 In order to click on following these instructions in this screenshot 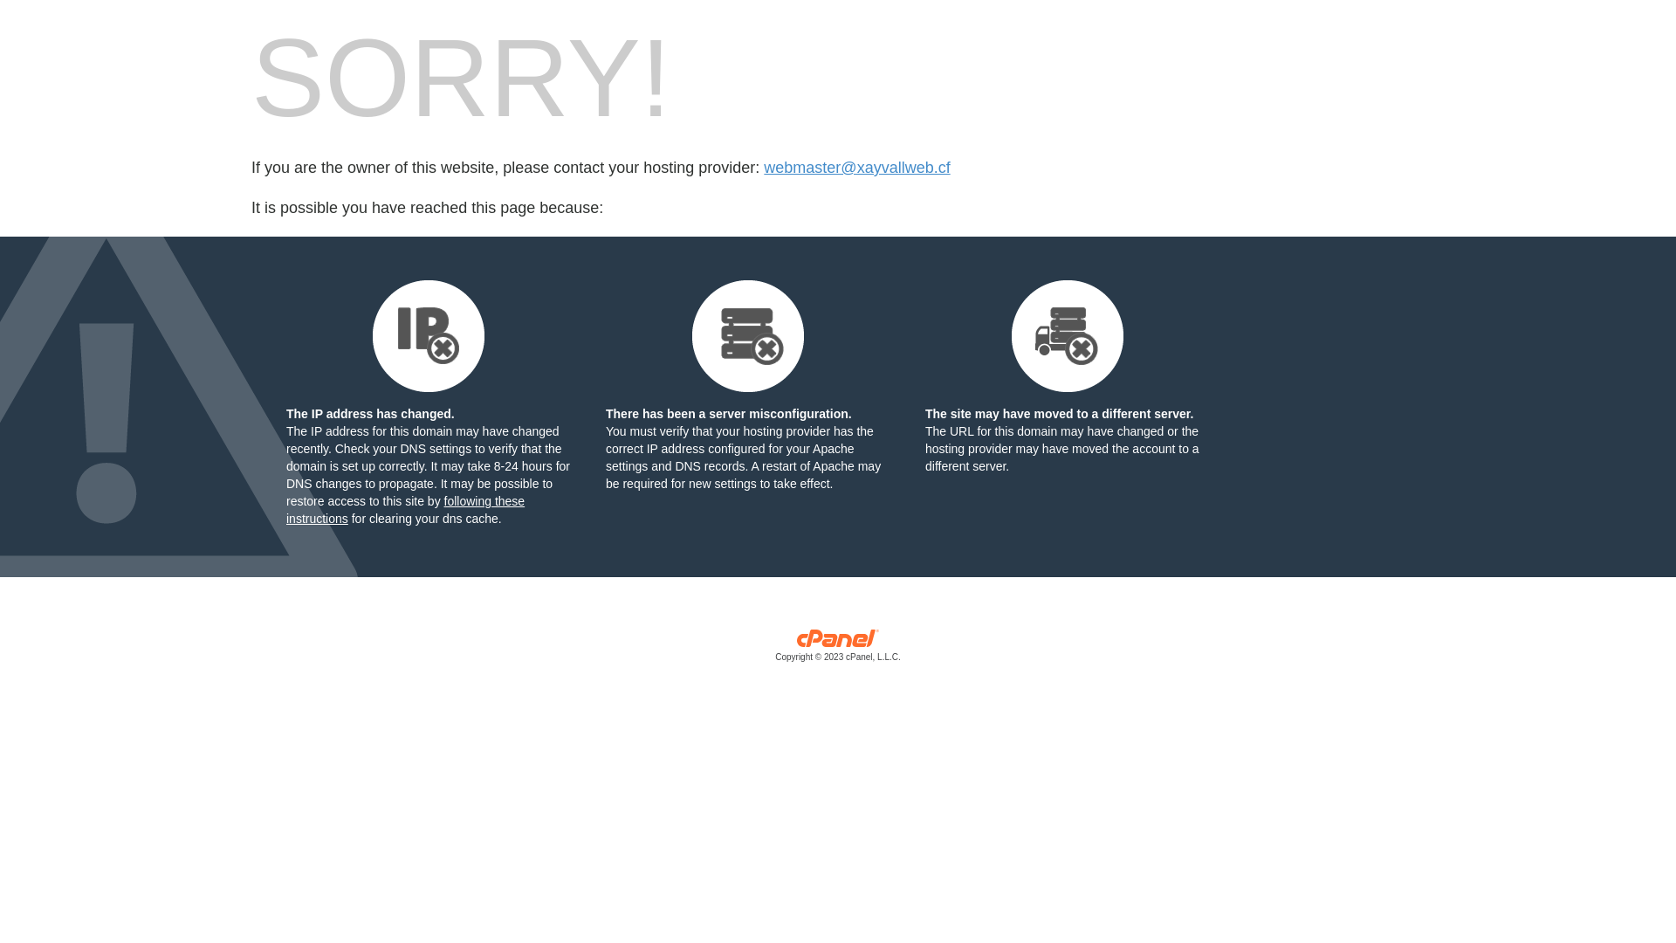, I will do `click(405, 510)`.